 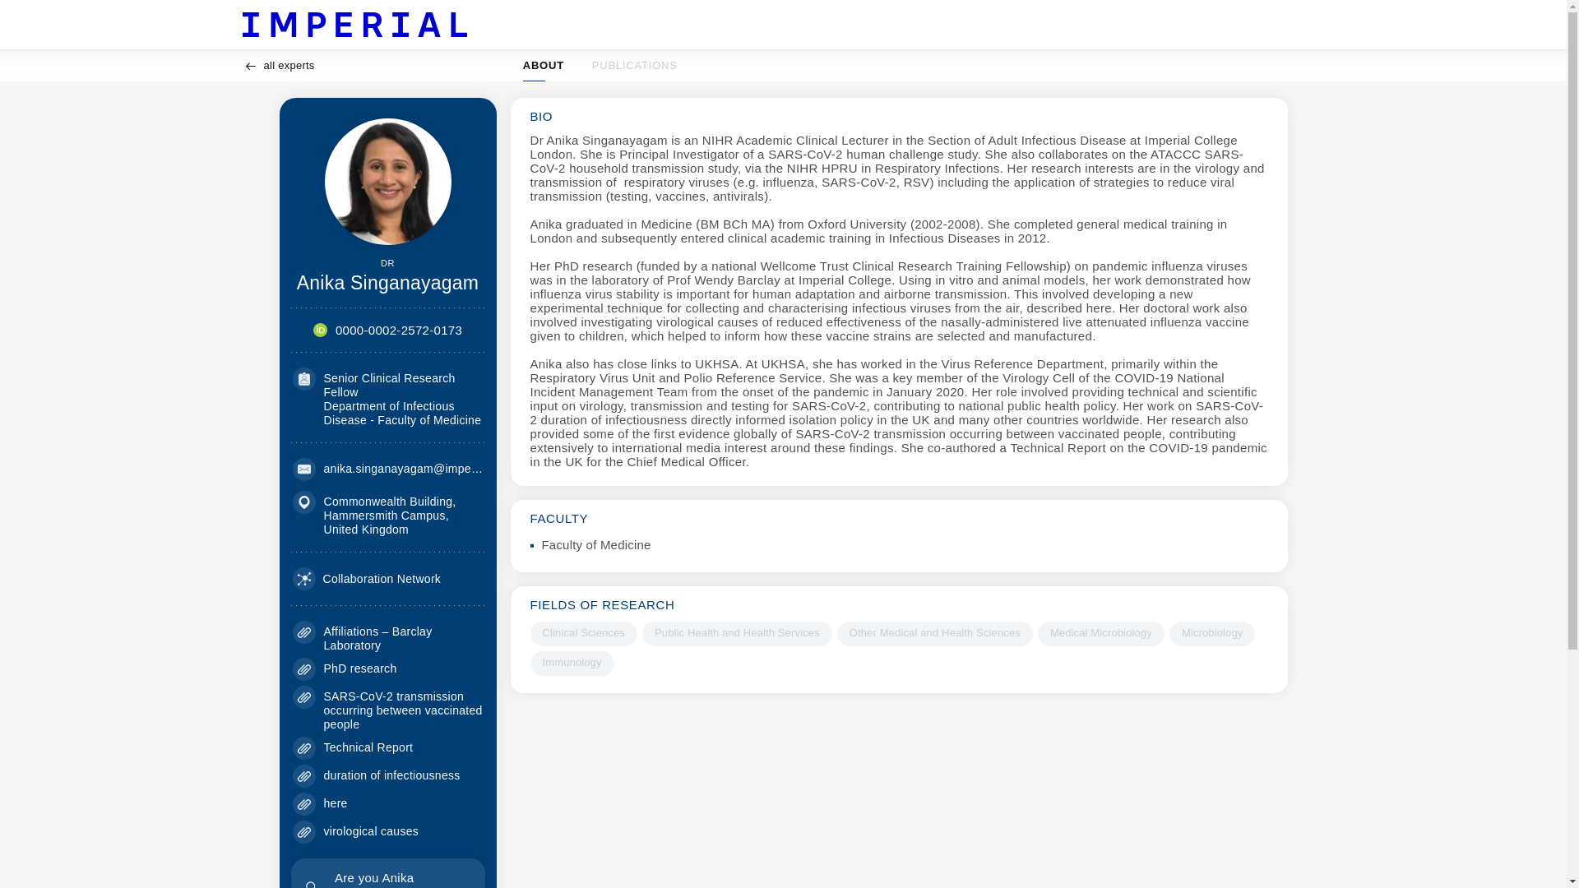 What do you see at coordinates (403, 710) in the screenshot?
I see `SARS-CoV-2 transmission occurring between vaccinated people` at bounding box center [403, 710].